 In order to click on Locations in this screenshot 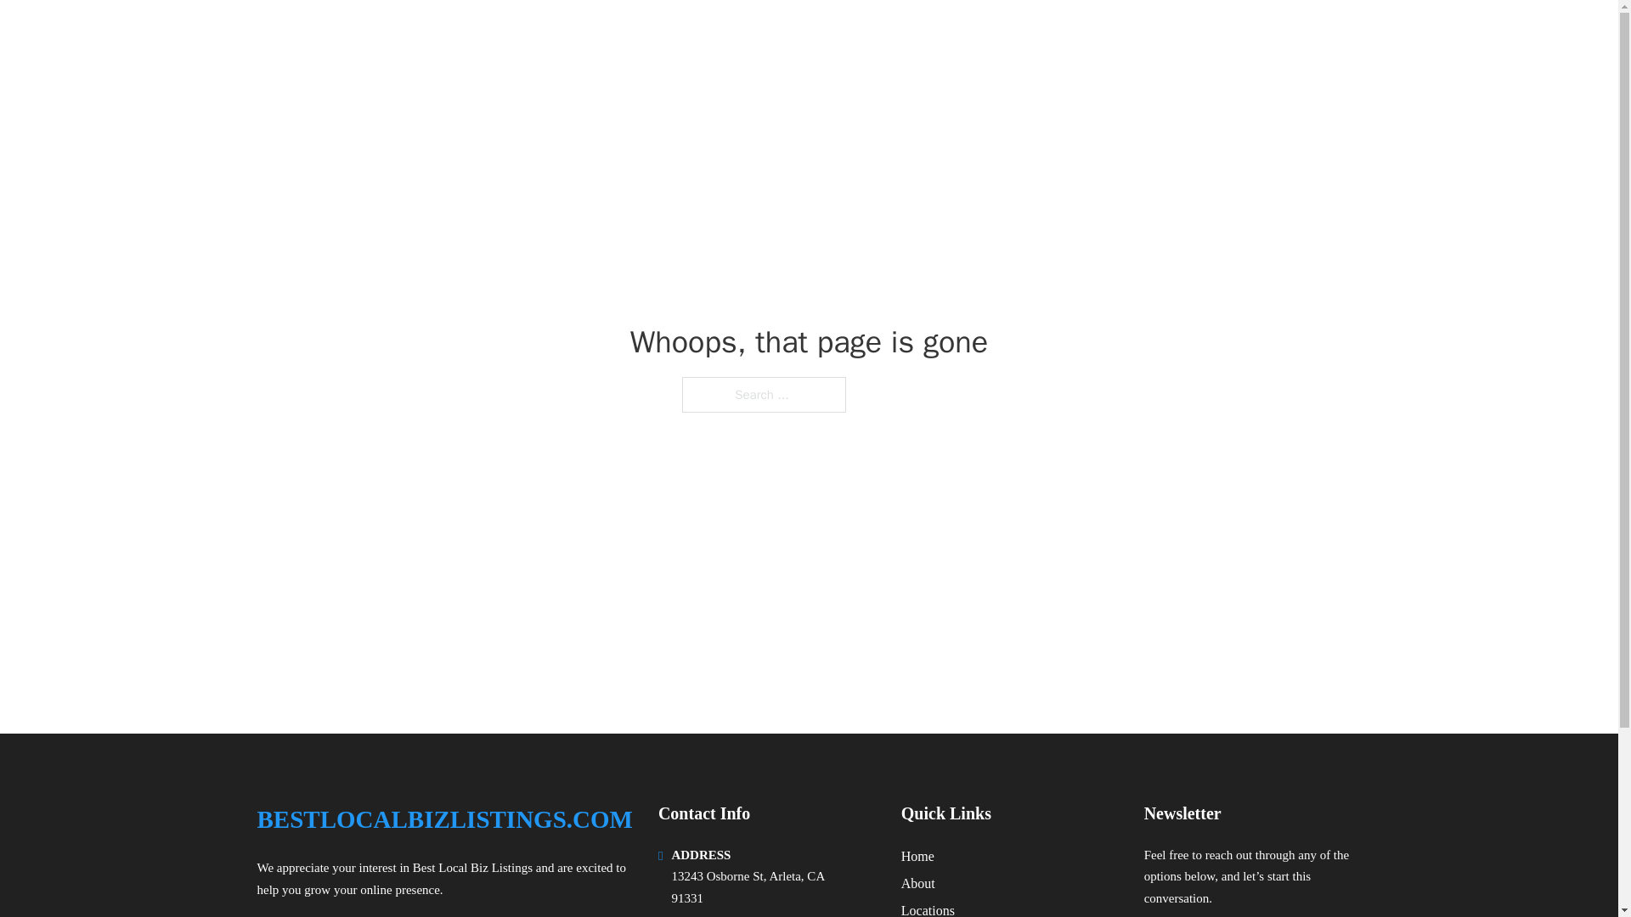, I will do `click(928, 909)`.